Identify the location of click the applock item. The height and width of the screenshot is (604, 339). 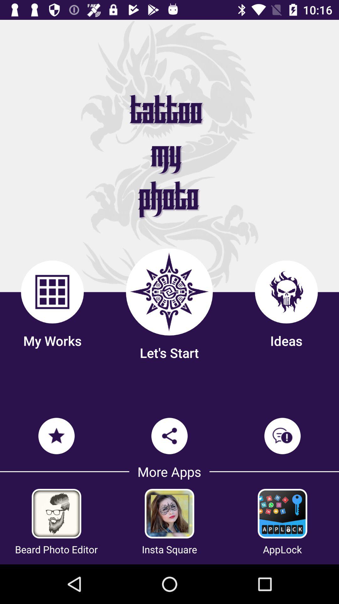
(282, 549).